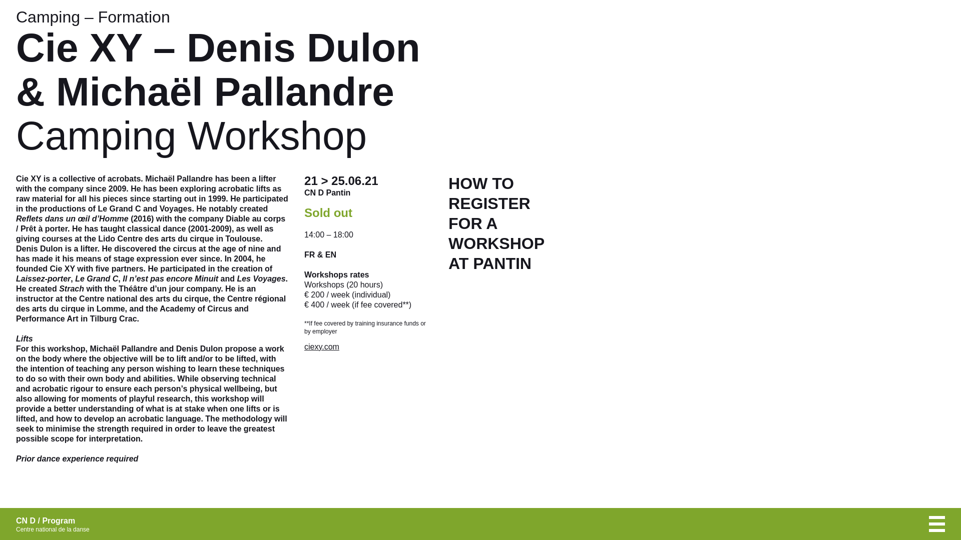  What do you see at coordinates (321, 346) in the screenshot?
I see `Formation` at bounding box center [321, 346].